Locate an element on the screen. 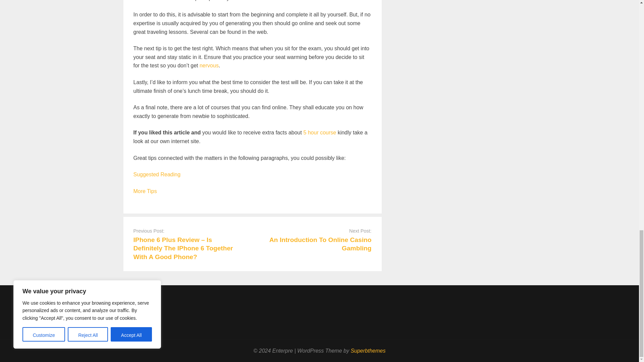  Suggested Reading is located at coordinates (157, 174).